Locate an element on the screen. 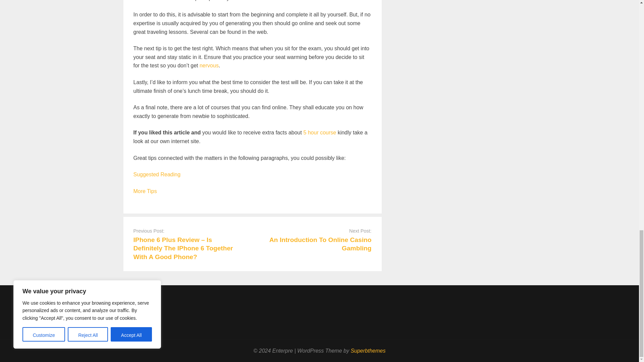  Suggested Reading is located at coordinates (157, 174).